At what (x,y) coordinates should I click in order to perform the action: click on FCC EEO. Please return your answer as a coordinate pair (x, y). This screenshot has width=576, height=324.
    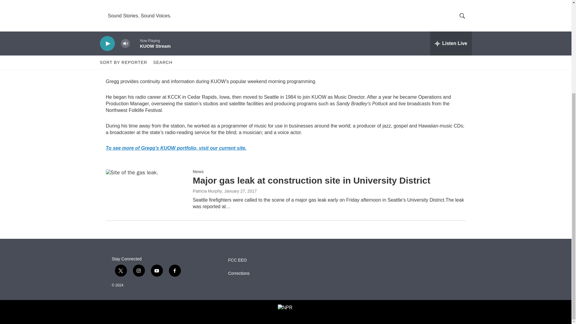
    Looking at the image, I should click on (265, 260).